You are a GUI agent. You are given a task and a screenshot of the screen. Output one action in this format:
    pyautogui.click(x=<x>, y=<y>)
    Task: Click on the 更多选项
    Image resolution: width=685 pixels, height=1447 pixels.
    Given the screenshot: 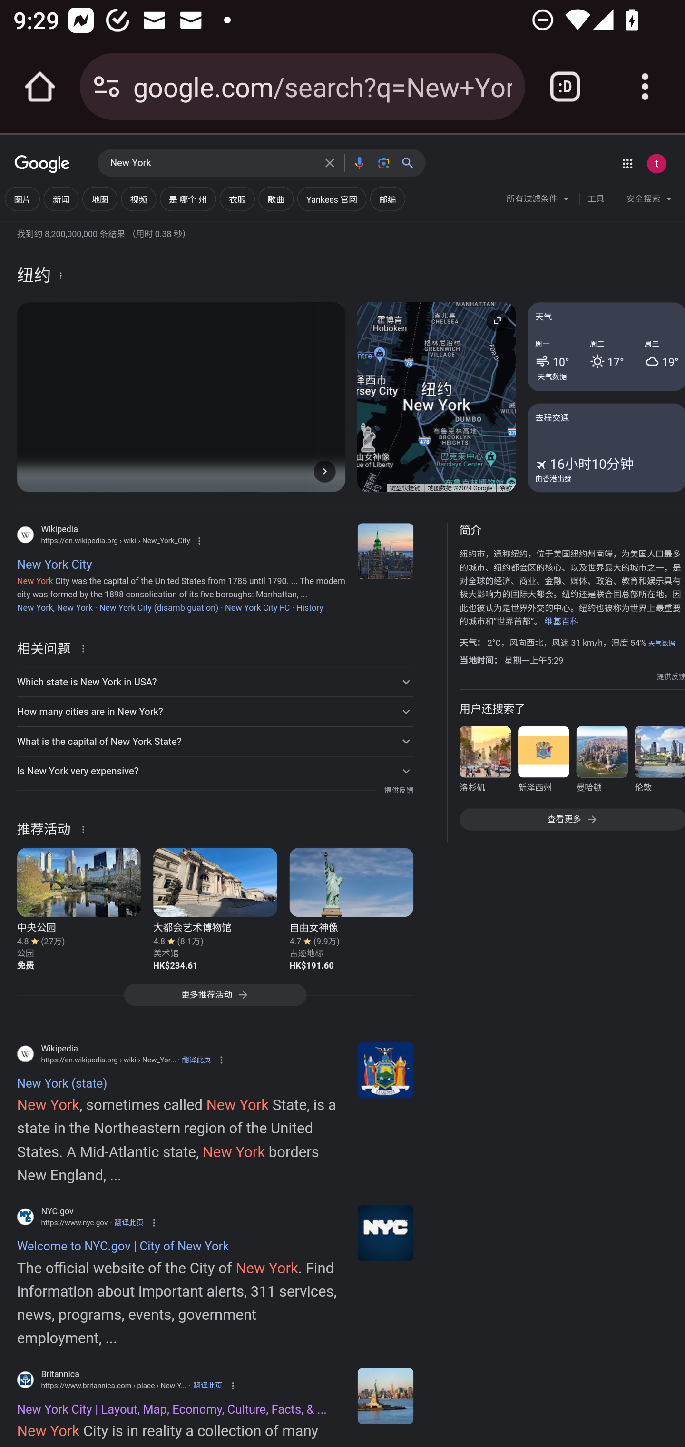 What is the action you would take?
    pyautogui.click(x=61, y=275)
    